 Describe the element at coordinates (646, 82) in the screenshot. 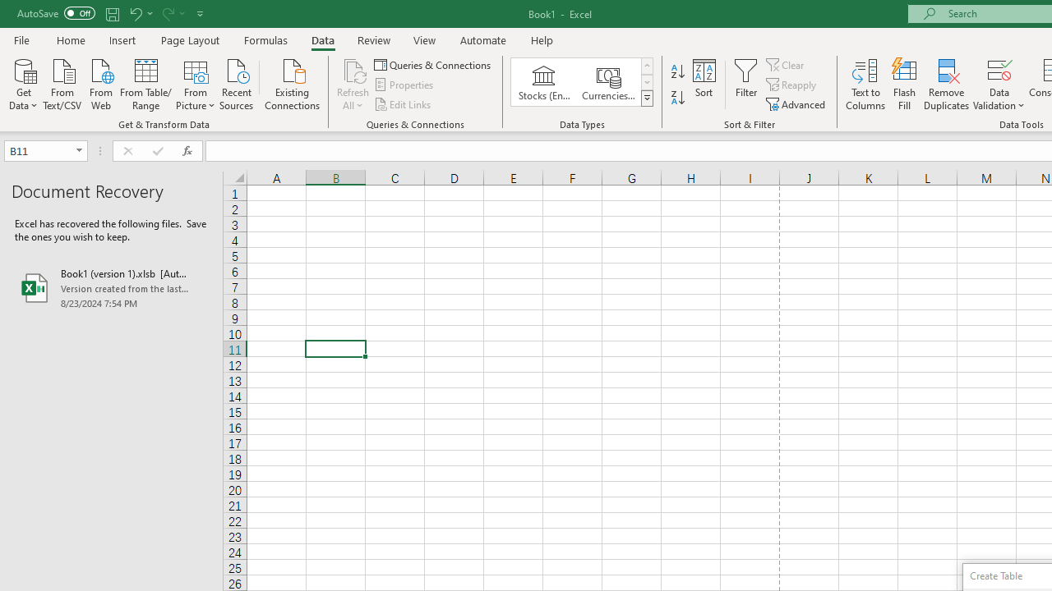

I see `Row Down` at that location.